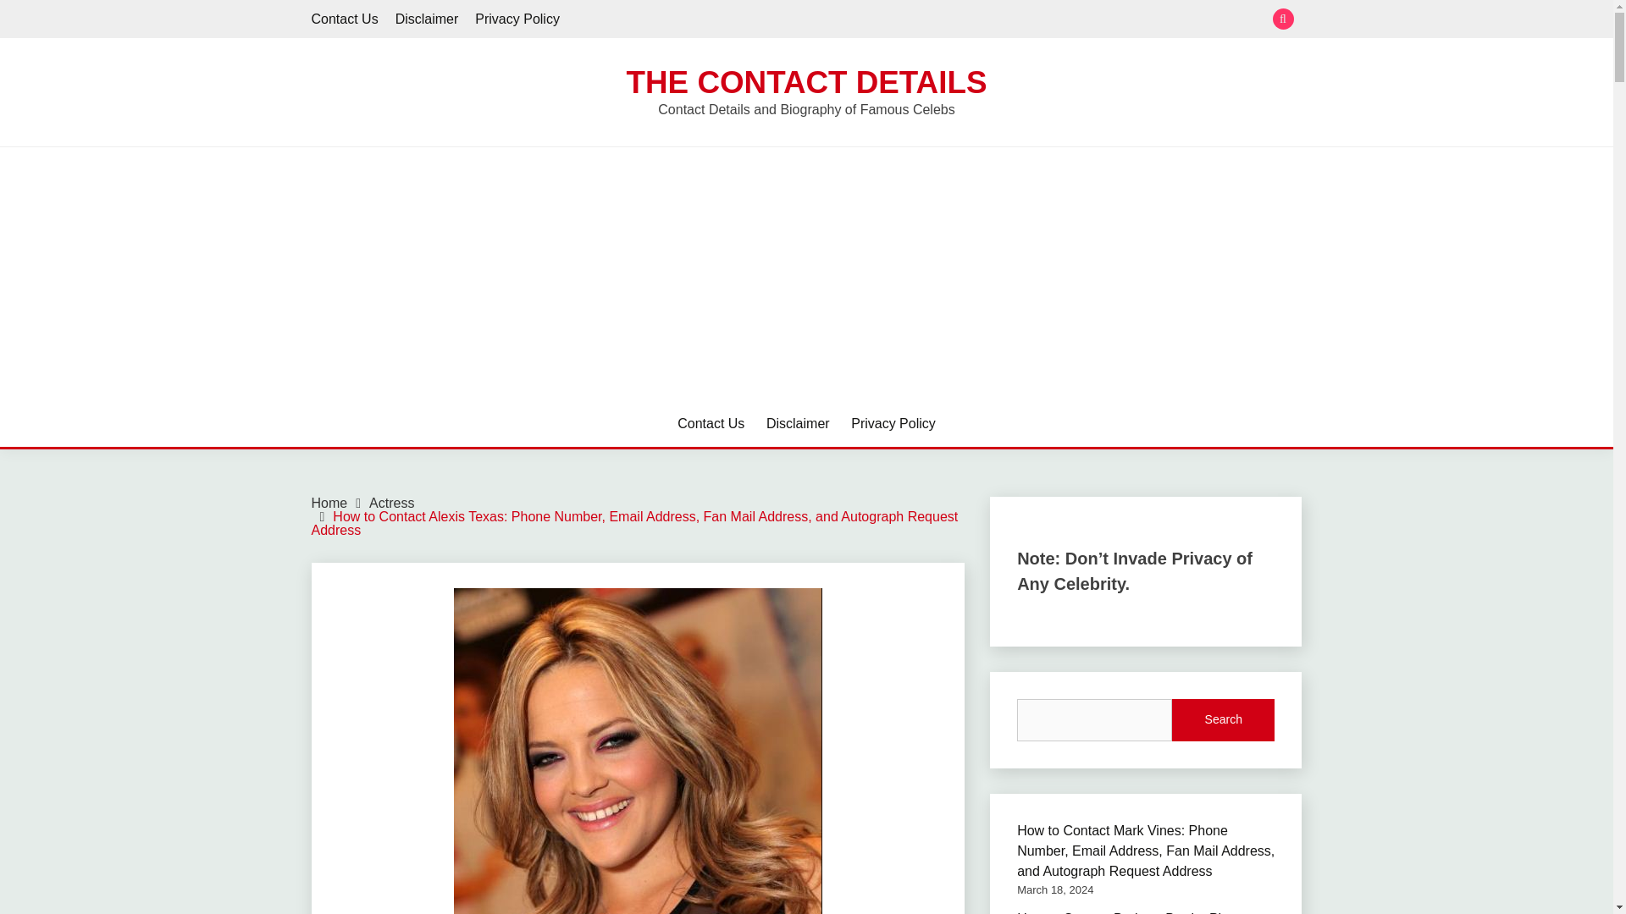 This screenshot has width=1626, height=914. What do you see at coordinates (930, 20) in the screenshot?
I see `Search` at bounding box center [930, 20].